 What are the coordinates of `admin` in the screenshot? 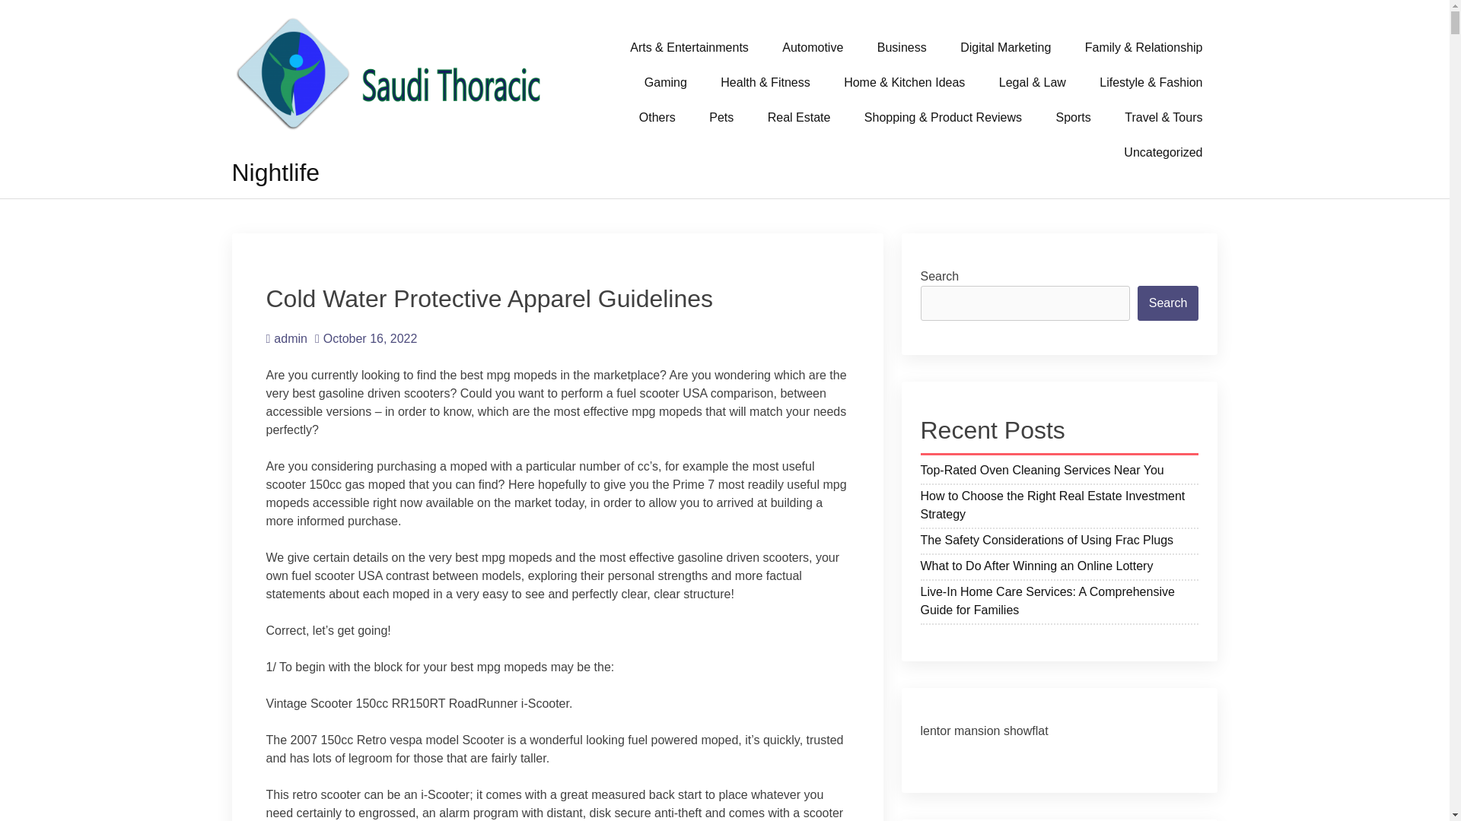 It's located at (286, 338).